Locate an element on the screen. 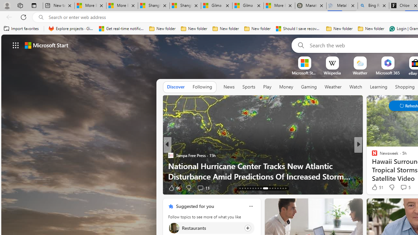 The image size is (418, 235). AutomationID: tab-18 is located at coordinates (242, 188).